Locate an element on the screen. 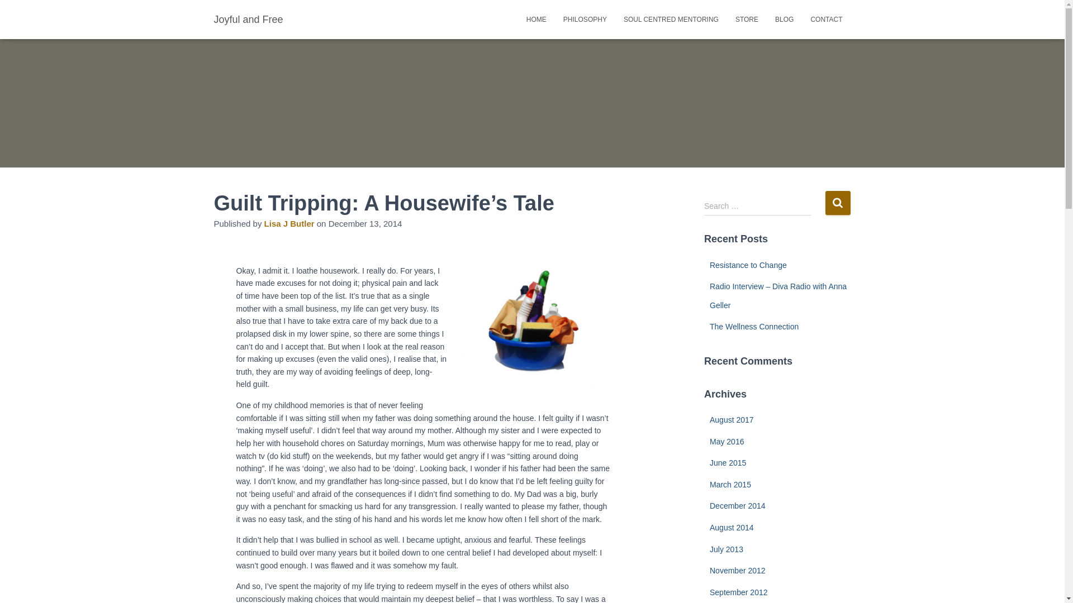 This screenshot has height=603, width=1073. June 2015 is located at coordinates (728, 463).